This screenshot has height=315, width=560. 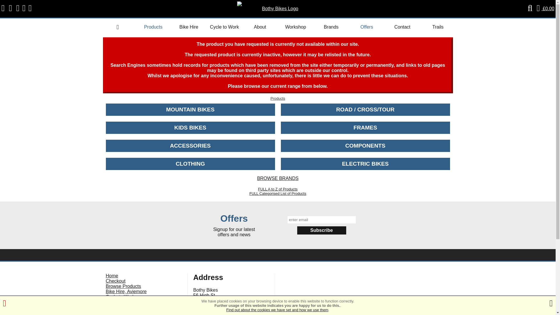 What do you see at coordinates (190, 110) in the screenshot?
I see `MOUNTAIN BIKES` at bounding box center [190, 110].